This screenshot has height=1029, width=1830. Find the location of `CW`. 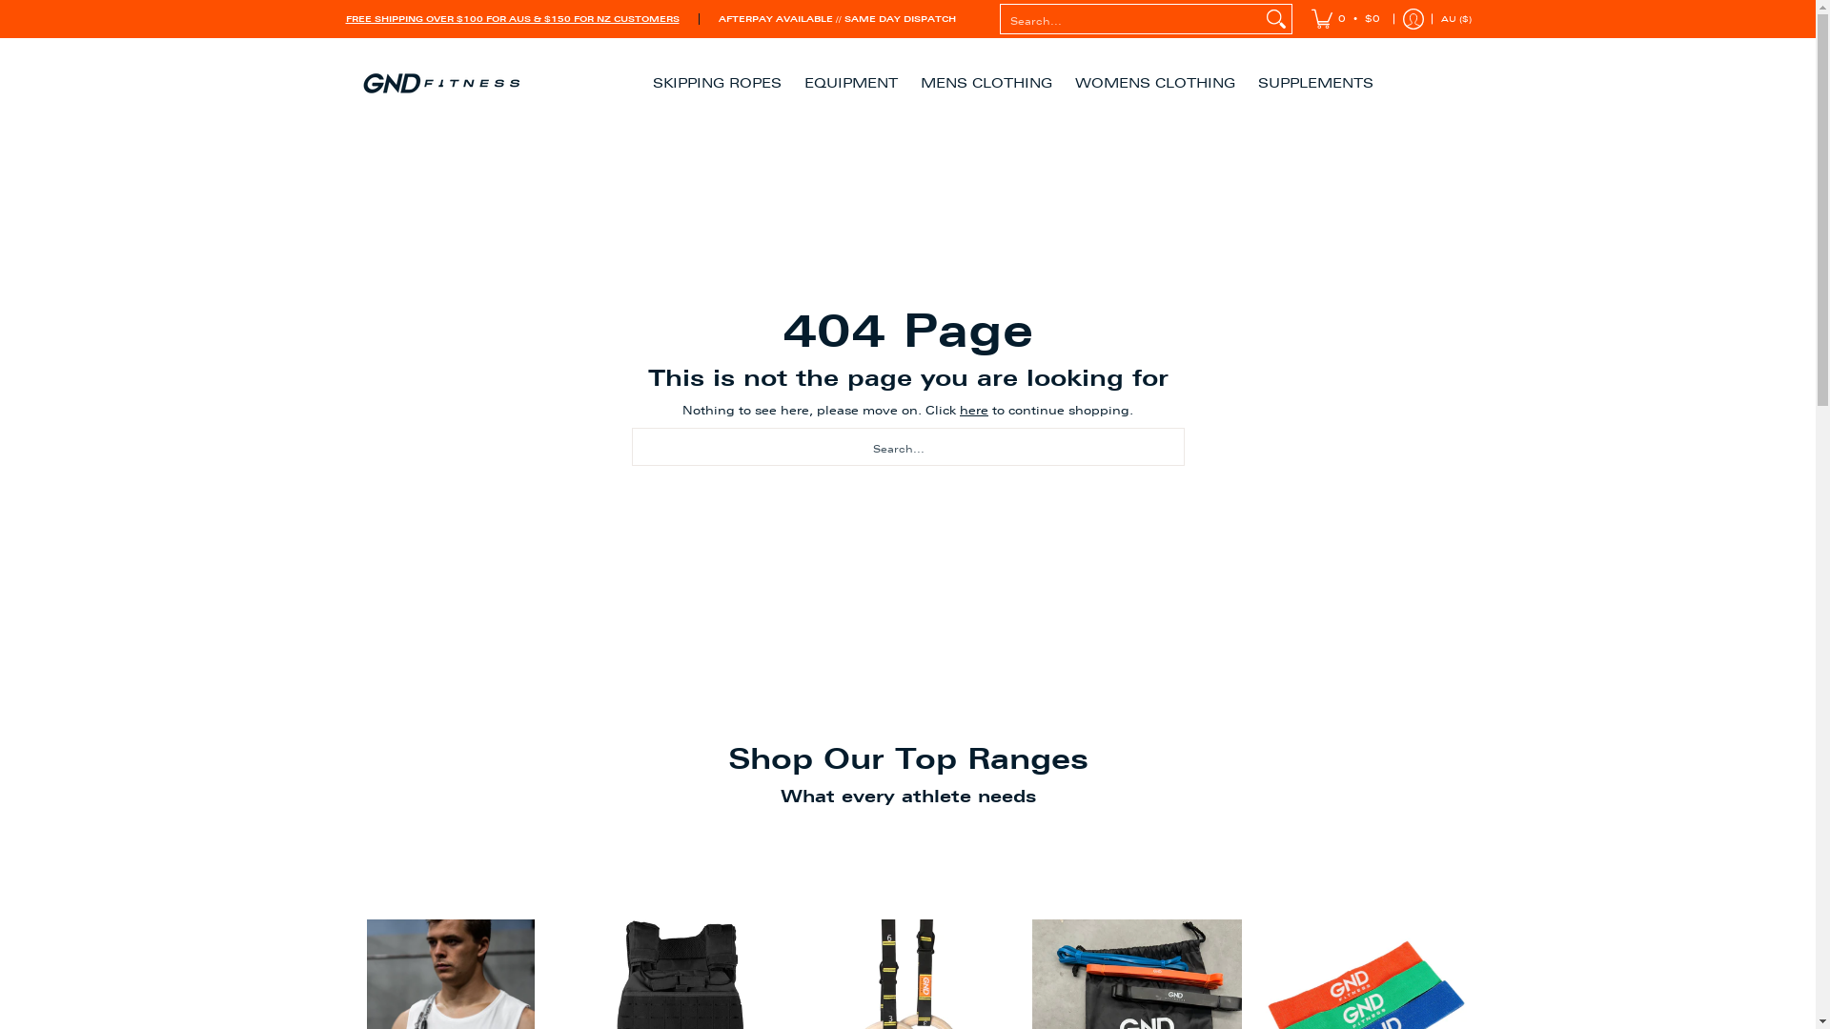

CW is located at coordinates (1235, 650).